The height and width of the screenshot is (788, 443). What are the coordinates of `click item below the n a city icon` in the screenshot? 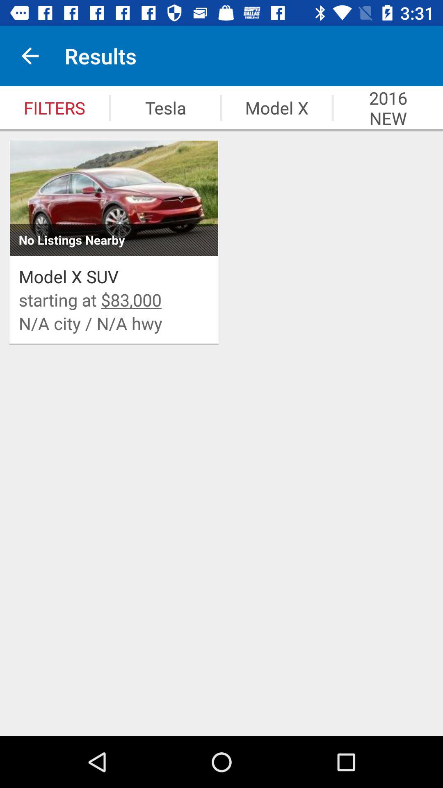 It's located at (221, 709).